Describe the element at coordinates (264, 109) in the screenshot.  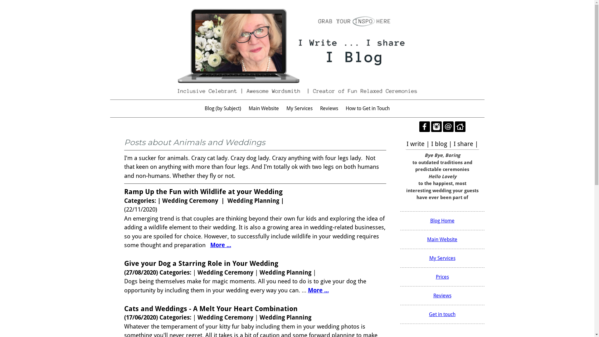
I see `Main Website` at that location.